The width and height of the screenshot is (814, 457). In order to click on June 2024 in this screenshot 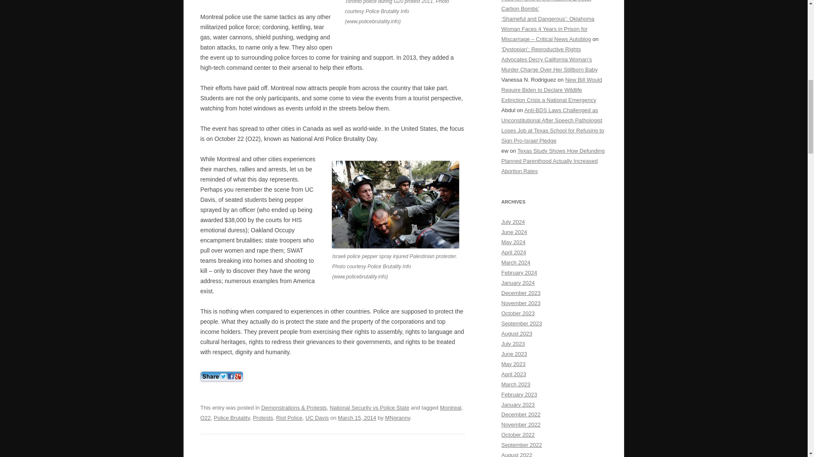, I will do `click(514, 232)`.